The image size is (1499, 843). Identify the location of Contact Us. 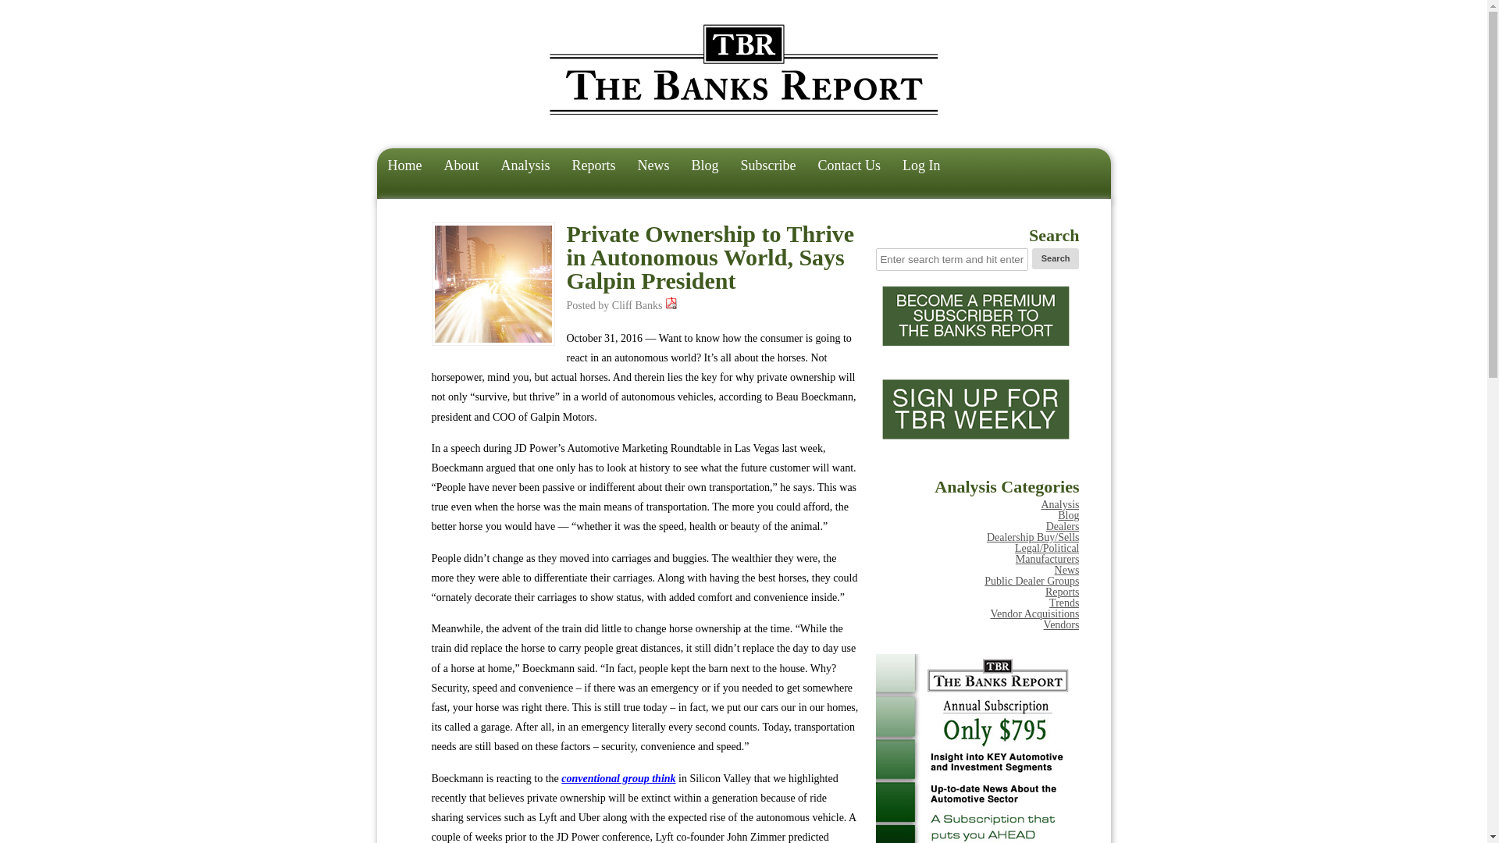
(849, 167).